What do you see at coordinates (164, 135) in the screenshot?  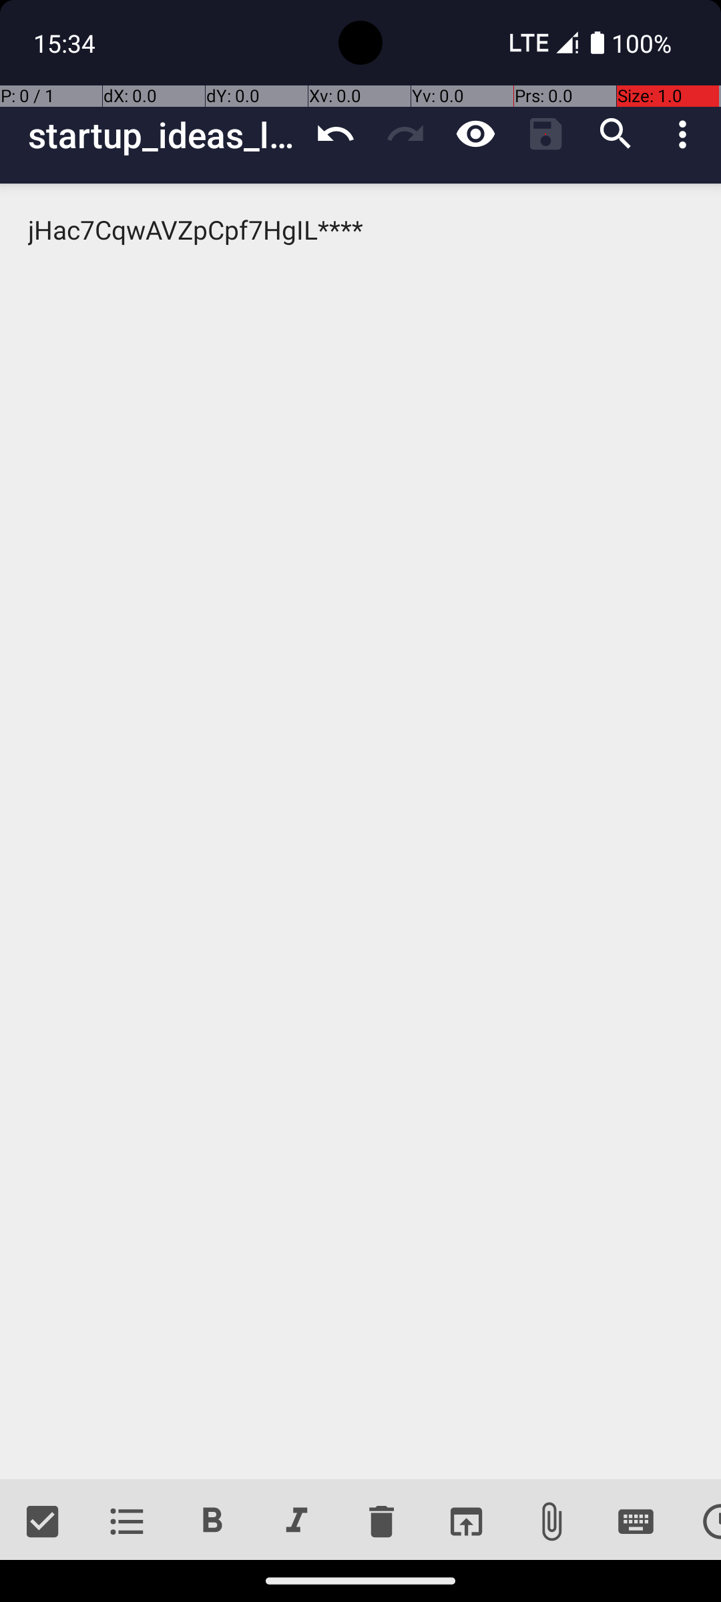 I see `startup_ideas_launch_dqJ3` at bounding box center [164, 135].